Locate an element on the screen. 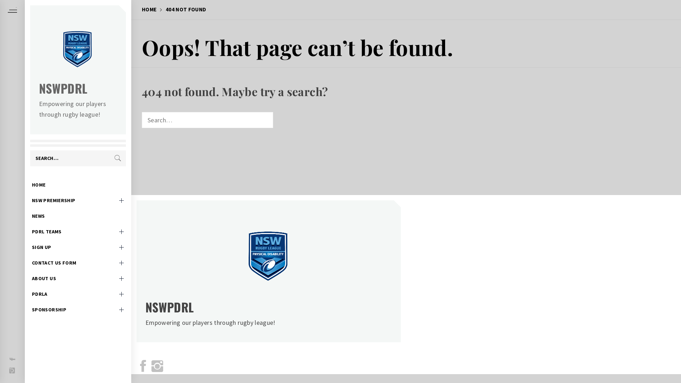 This screenshot has width=681, height=383. ABOUT US is located at coordinates (78, 278).